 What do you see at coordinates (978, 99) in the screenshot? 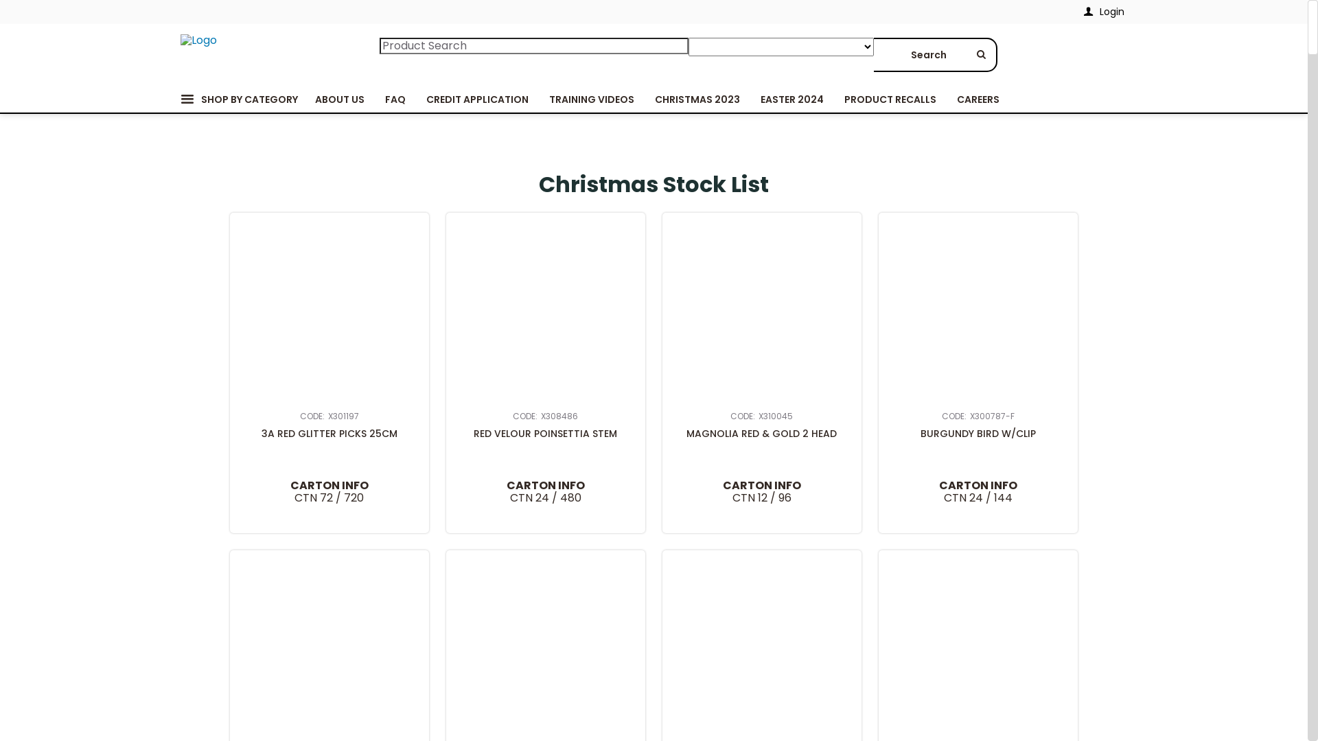
I see `CAREERS` at bounding box center [978, 99].